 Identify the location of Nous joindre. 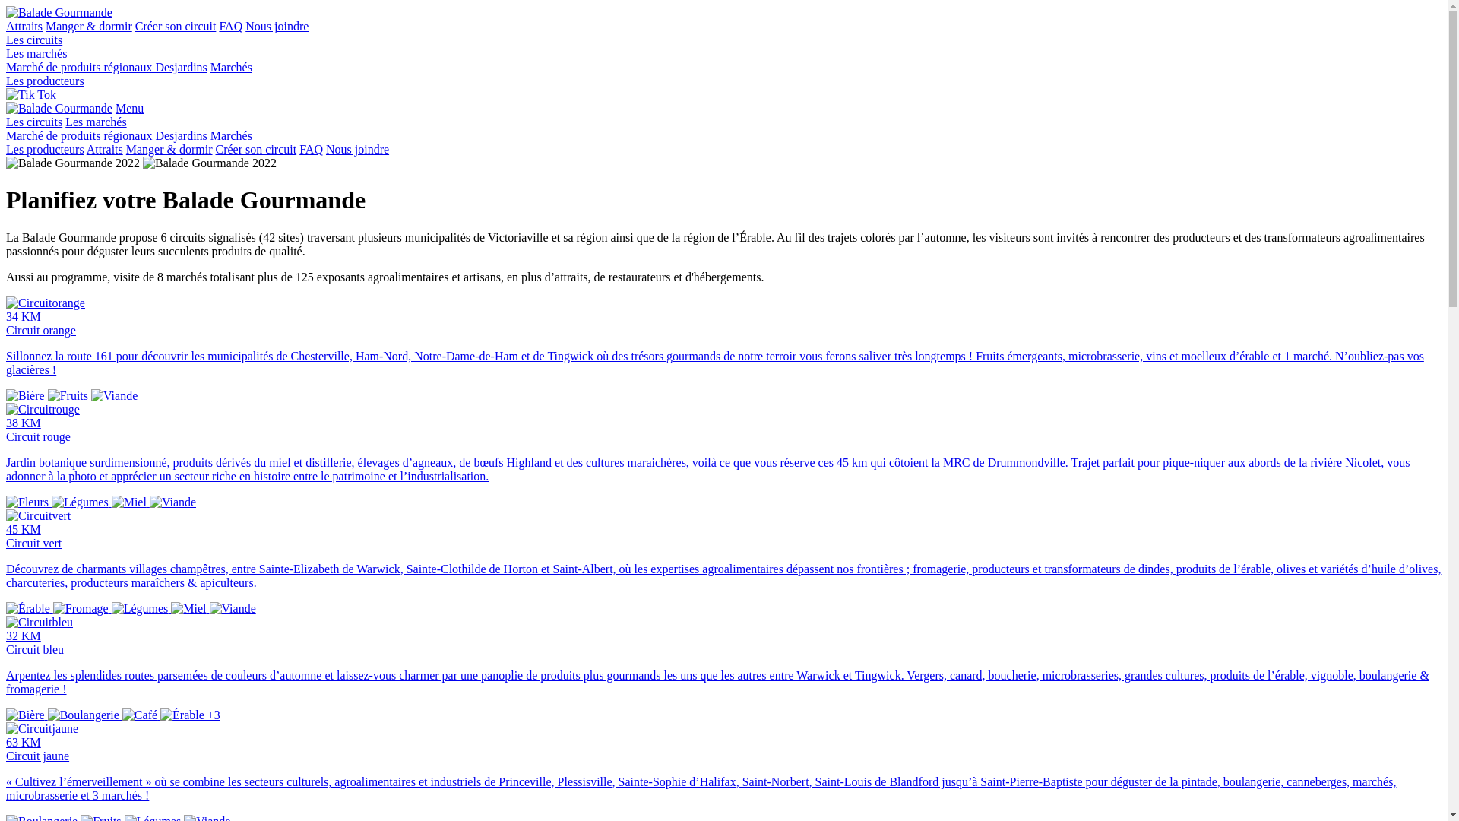
(357, 149).